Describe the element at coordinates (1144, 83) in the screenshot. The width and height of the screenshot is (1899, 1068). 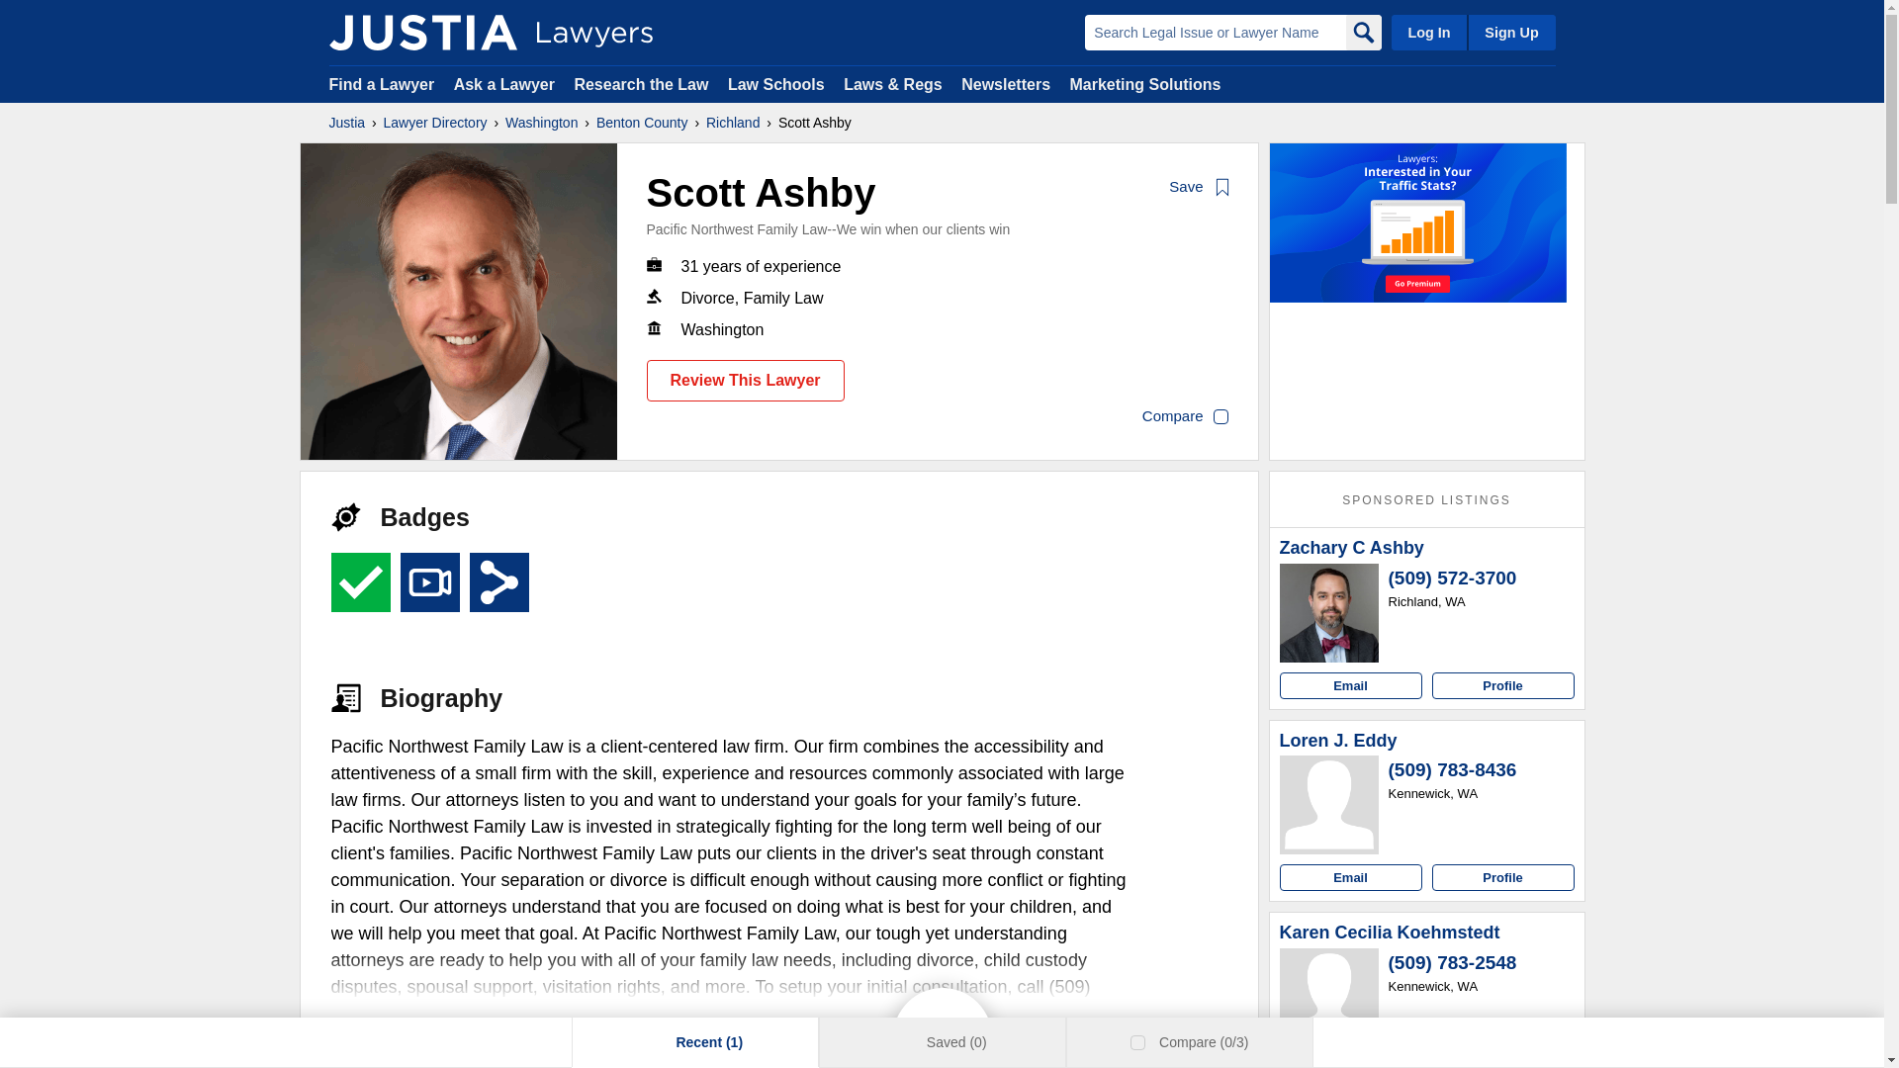
I see `Marketing Solutions` at that location.